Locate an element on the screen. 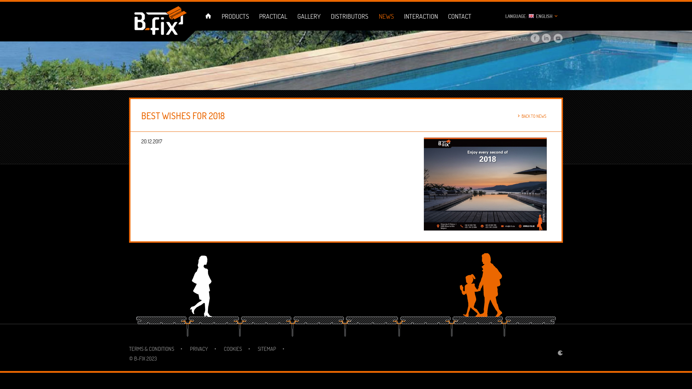 The width and height of the screenshot is (692, 389). CONTACT is located at coordinates (460, 16).